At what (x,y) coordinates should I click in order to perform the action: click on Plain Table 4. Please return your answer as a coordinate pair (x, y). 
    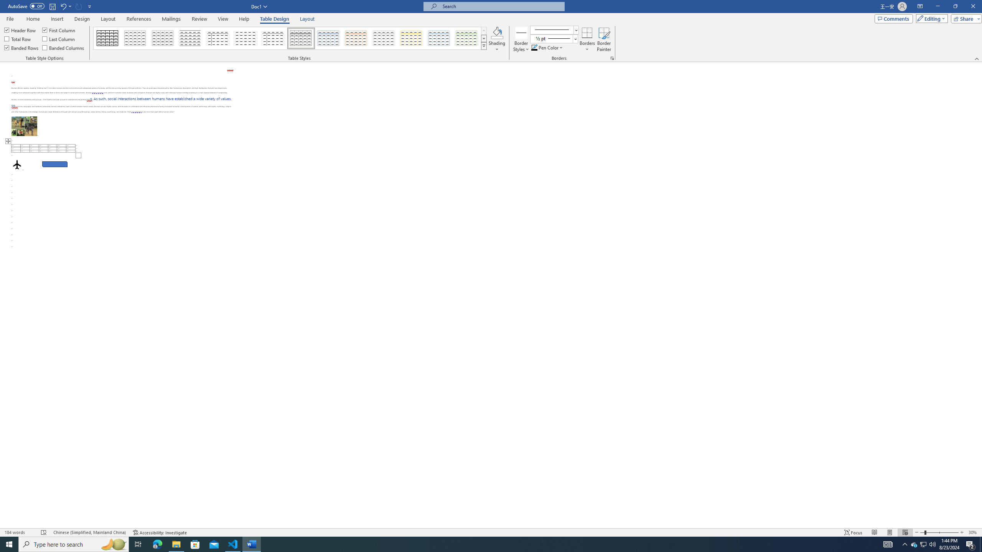
    Looking at the image, I should click on (245, 38).